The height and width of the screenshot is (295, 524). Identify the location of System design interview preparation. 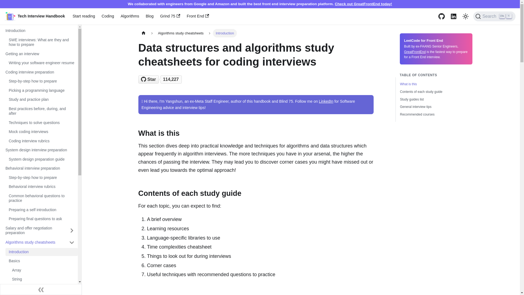
(84, 16).